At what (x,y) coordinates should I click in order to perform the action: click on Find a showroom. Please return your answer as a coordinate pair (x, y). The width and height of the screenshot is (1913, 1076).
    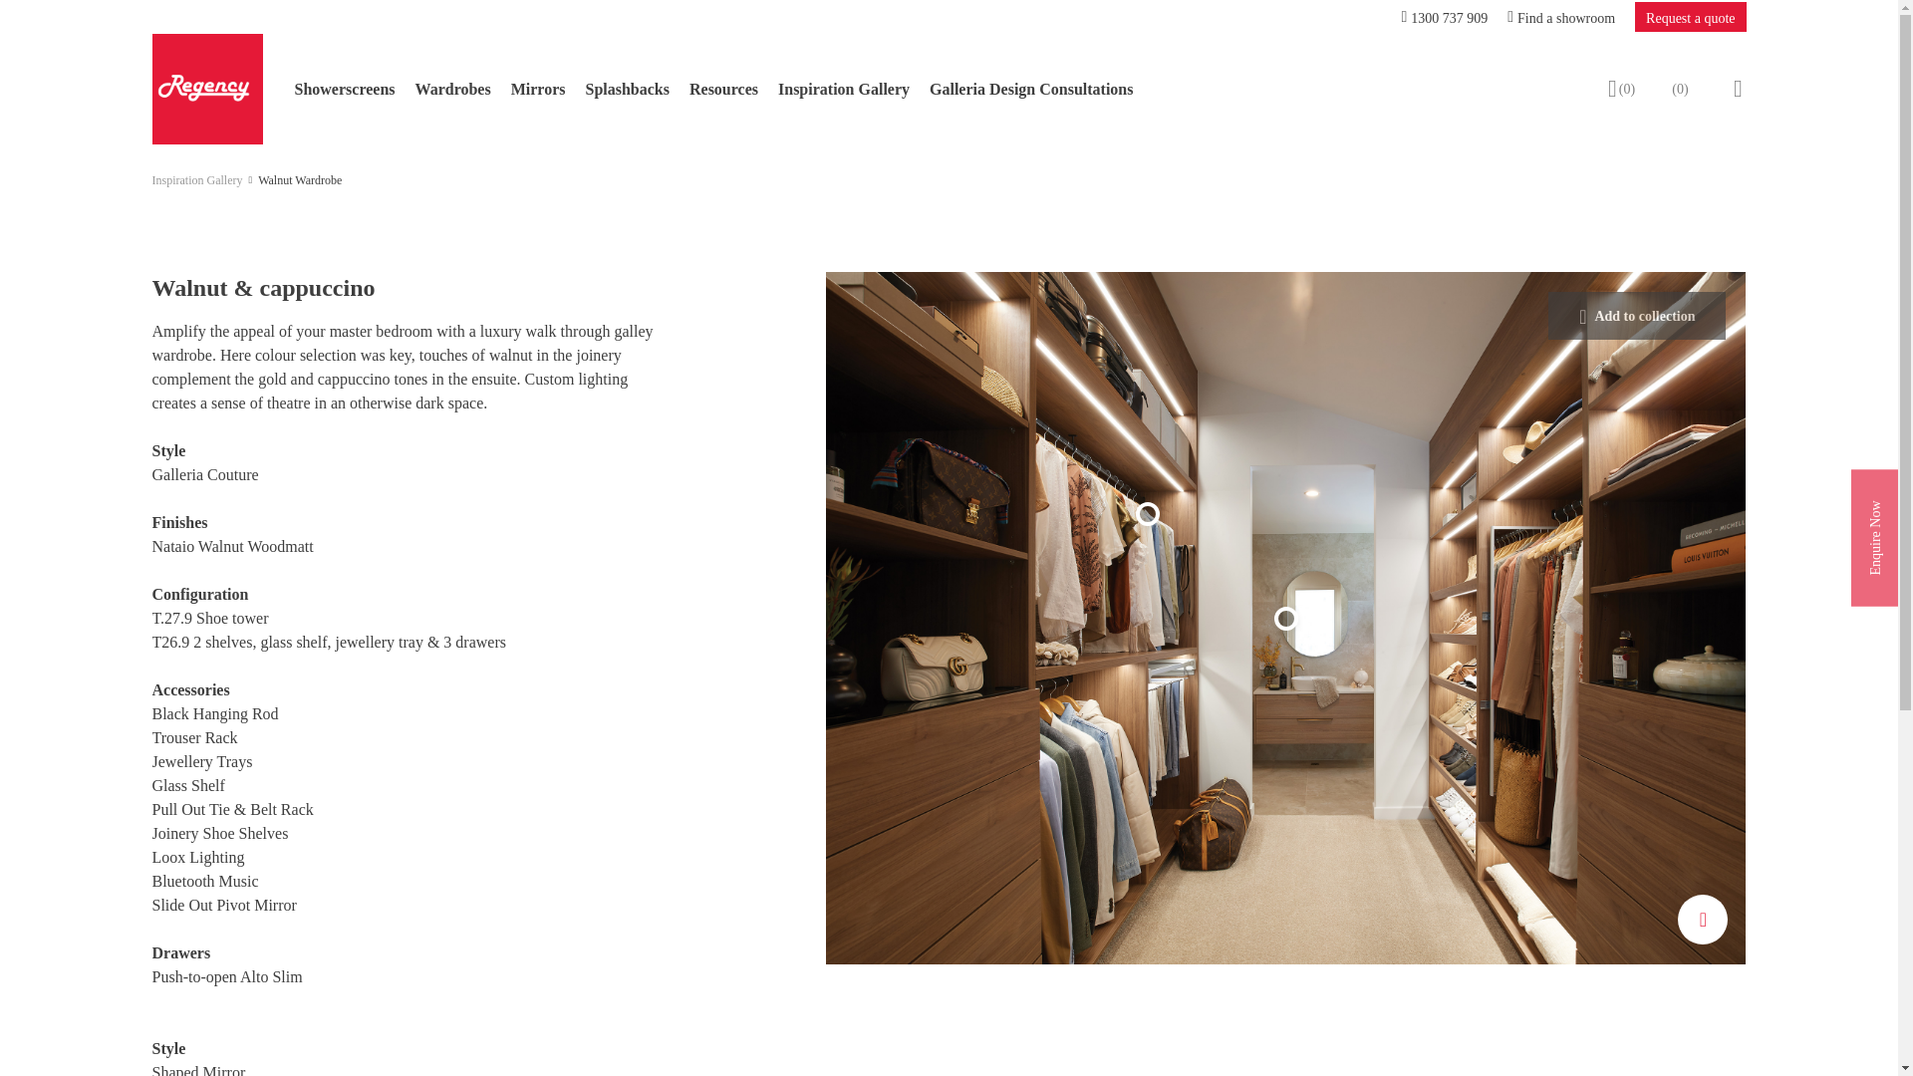
    Looking at the image, I should click on (1560, 16).